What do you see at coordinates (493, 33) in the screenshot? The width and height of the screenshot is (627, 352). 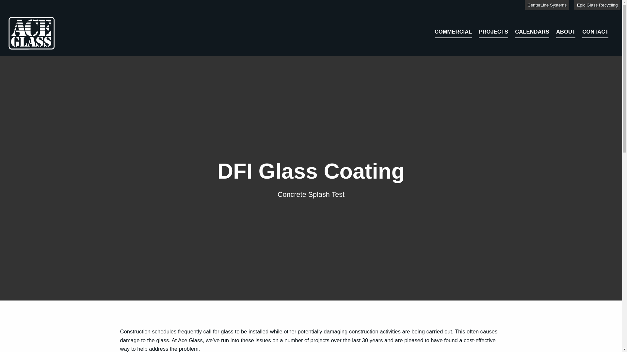 I see `PROJECTS` at bounding box center [493, 33].